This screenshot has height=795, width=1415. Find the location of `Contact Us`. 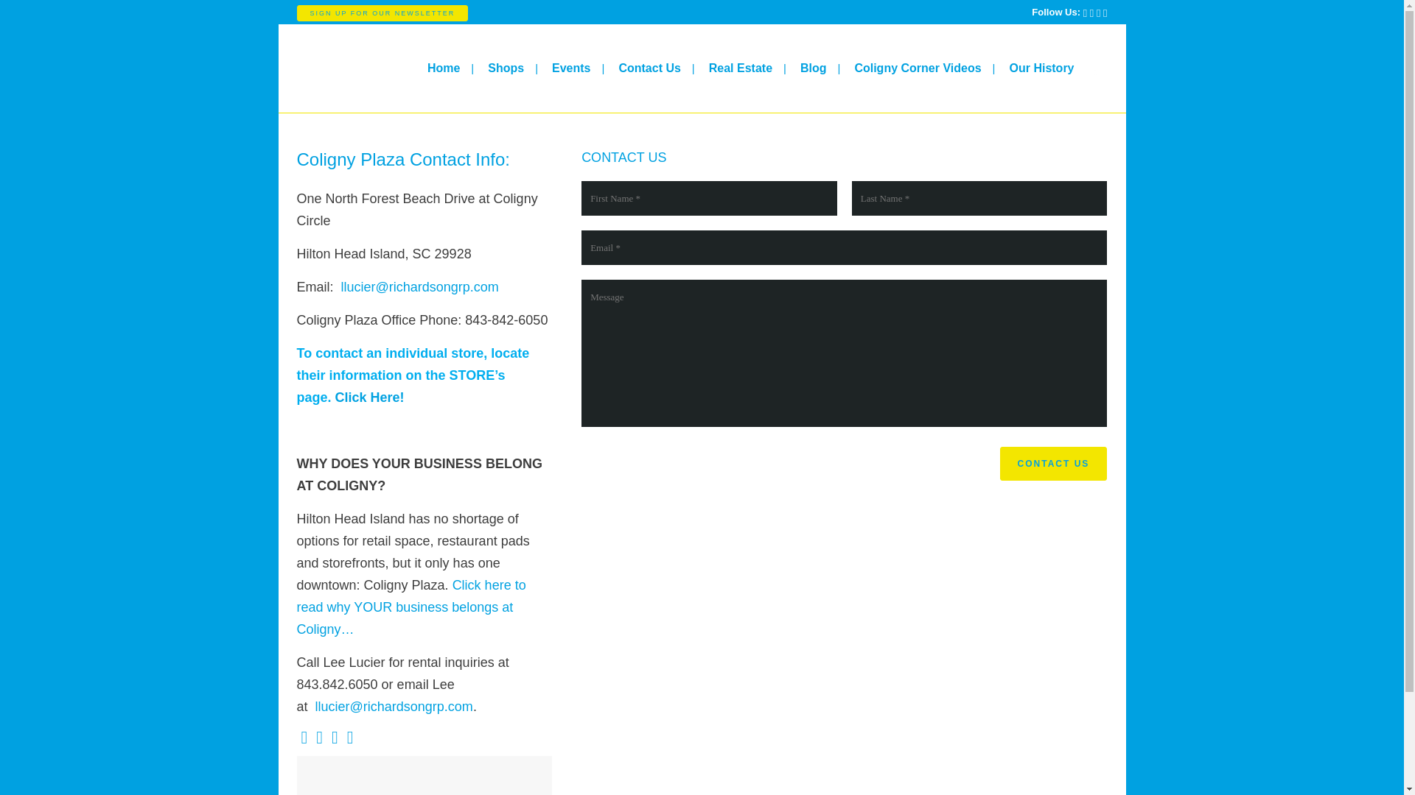

Contact Us is located at coordinates (1054, 464).